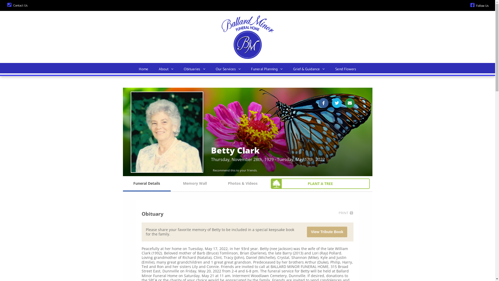 Image resolution: width=499 pixels, height=281 pixels. I want to click on Follow Us, so click(482, 6).